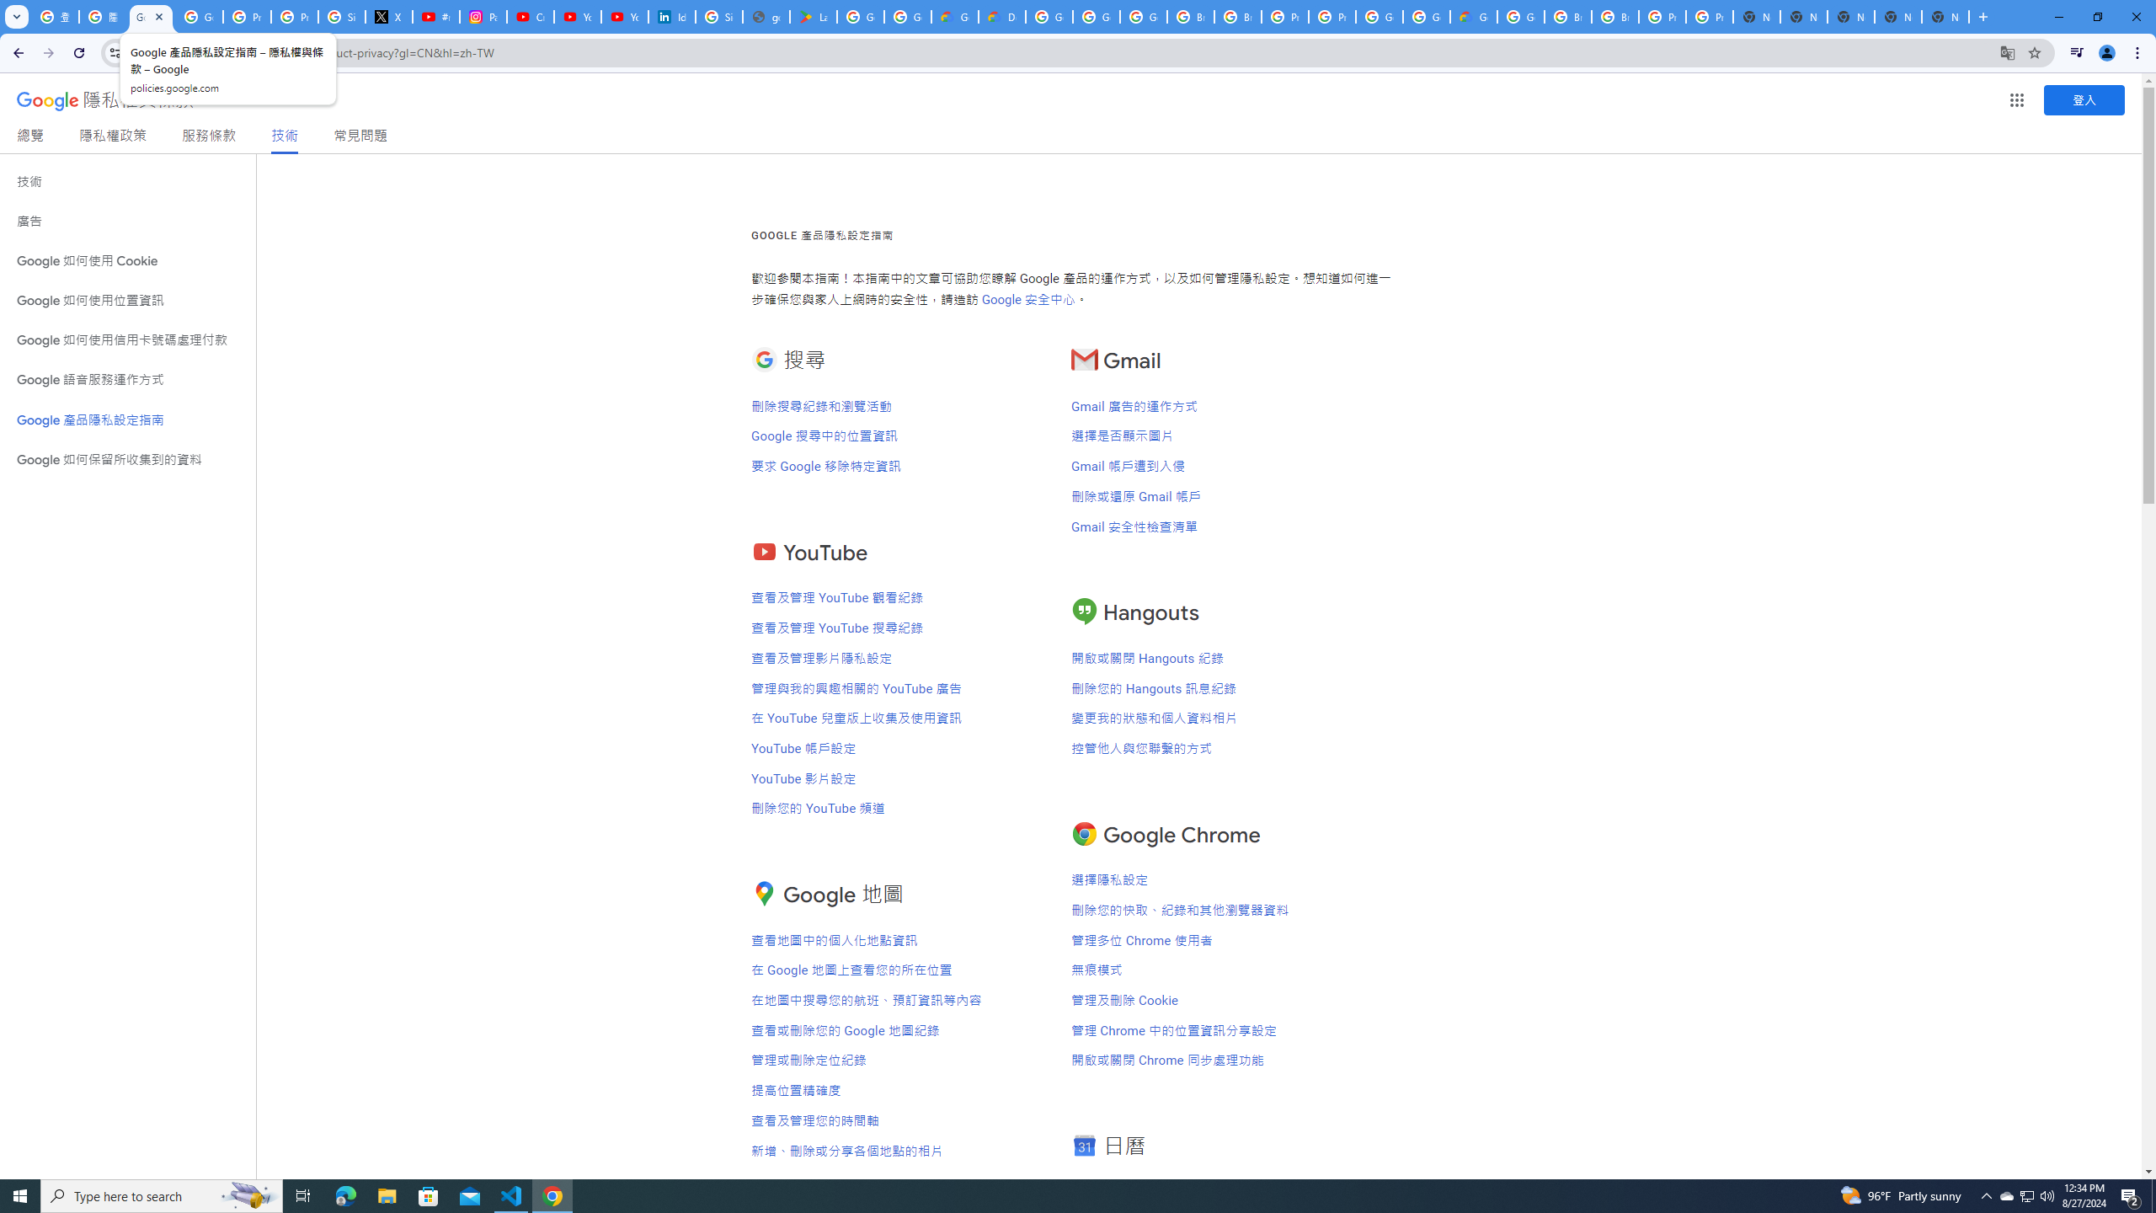 This screenshot has width=2156, height=1213. What do you see at coordinates (436, 17) in the screenshot?
I see `#nbabasketballhighlights - YouTube` at bounding box center [436, 17].